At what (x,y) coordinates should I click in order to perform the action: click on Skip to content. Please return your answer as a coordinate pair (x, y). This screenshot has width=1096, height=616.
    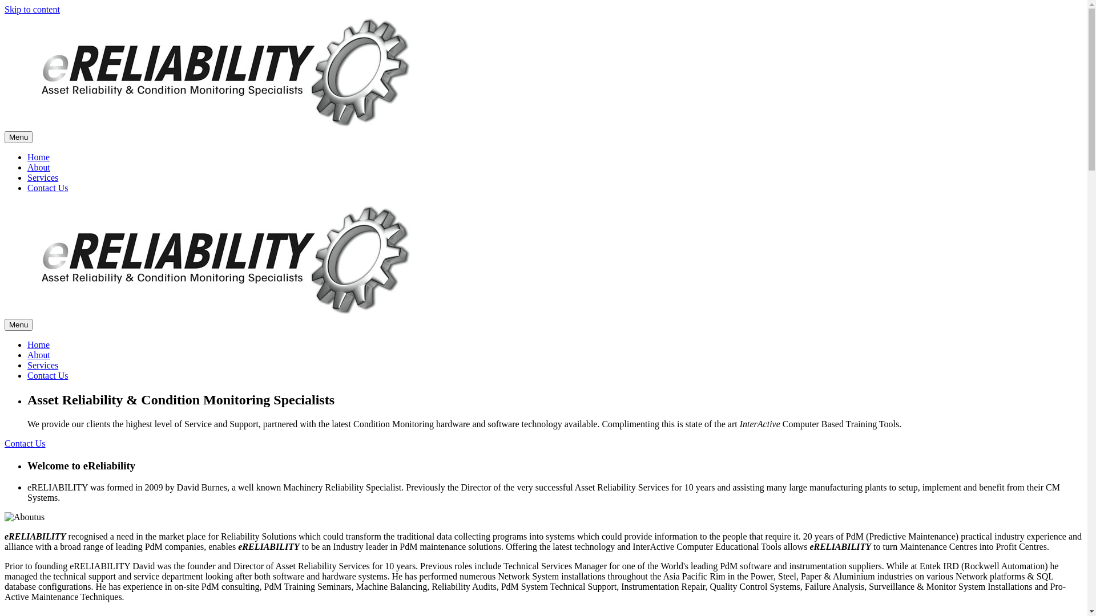
    Looking at the image, I should click on (32, 9).